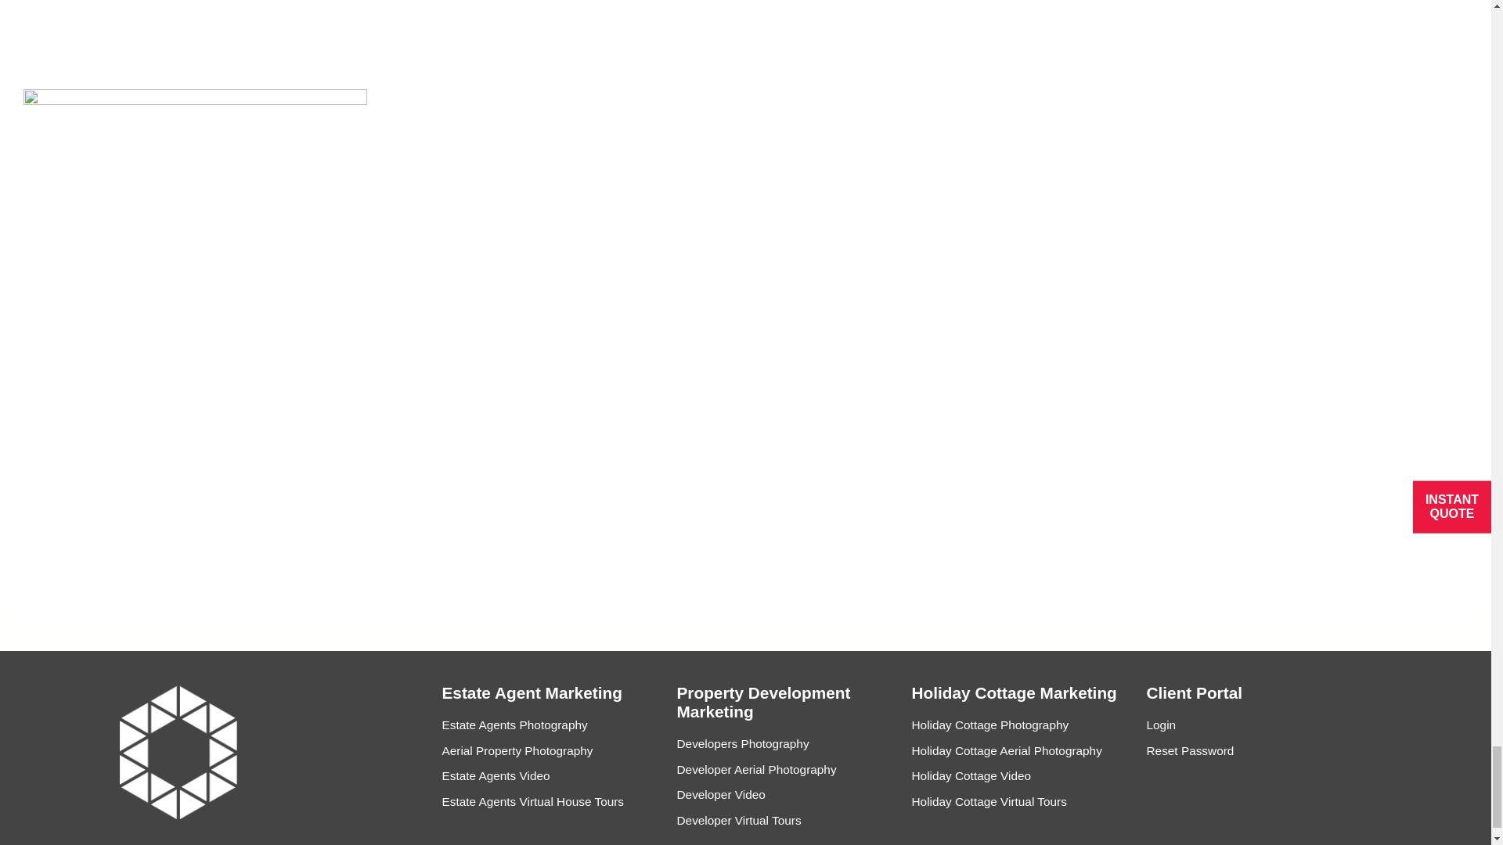  I want to click on Estate Agents Virtual House Tours, so click(550, 801).